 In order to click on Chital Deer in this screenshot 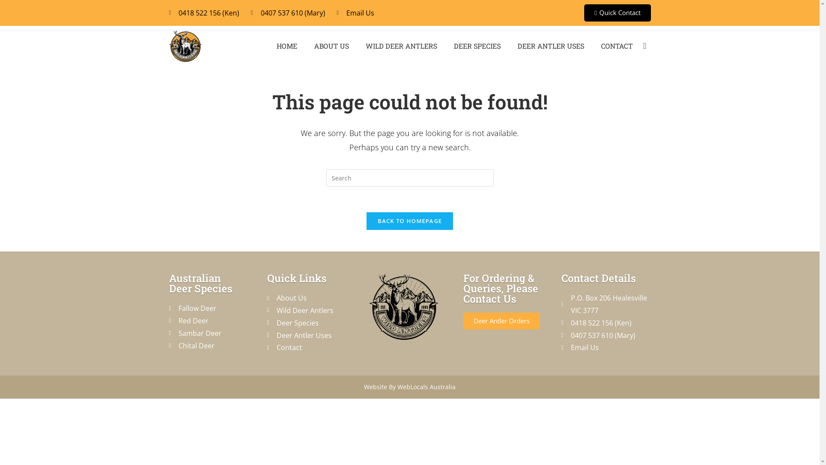, I will do `click(213, 346)`.